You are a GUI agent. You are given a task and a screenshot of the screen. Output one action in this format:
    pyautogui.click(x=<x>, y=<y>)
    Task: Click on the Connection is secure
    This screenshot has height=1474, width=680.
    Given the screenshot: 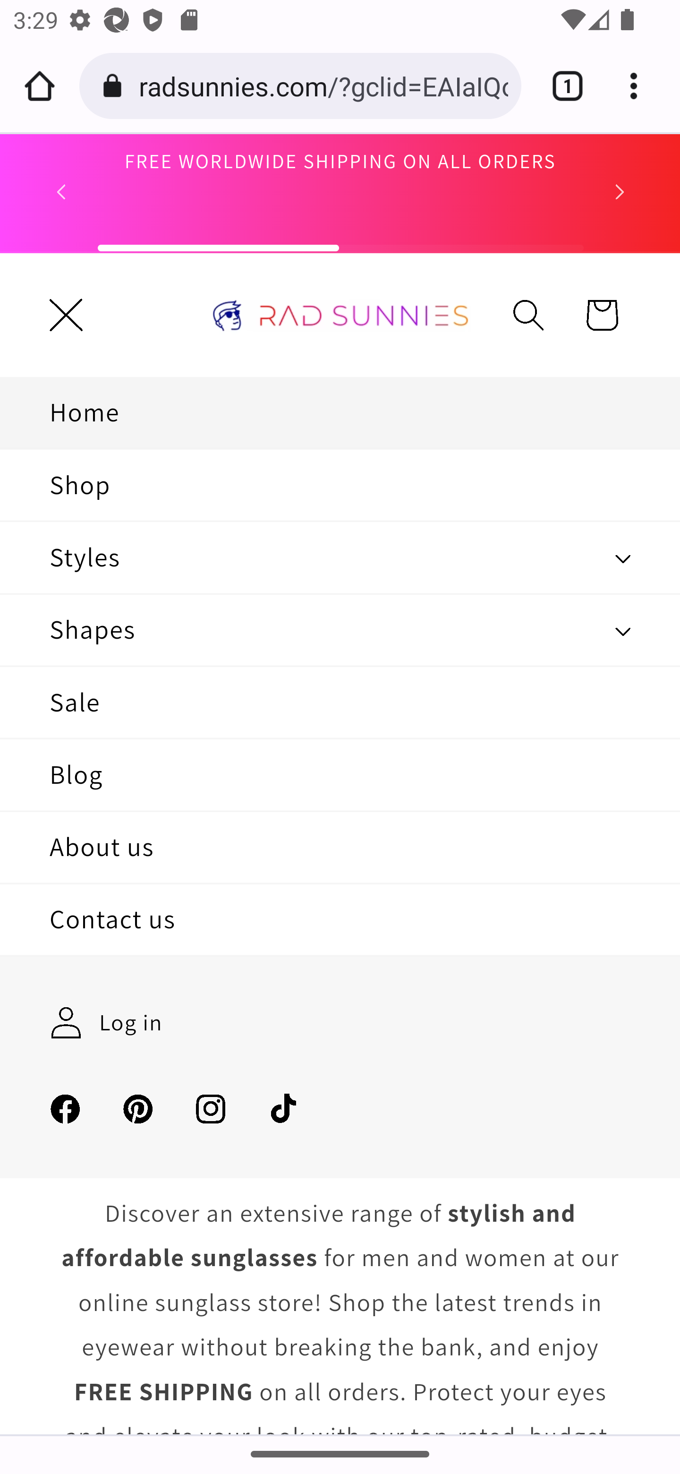 What is the action you would take?
    pyautogui.click(x=115, y=86)
    